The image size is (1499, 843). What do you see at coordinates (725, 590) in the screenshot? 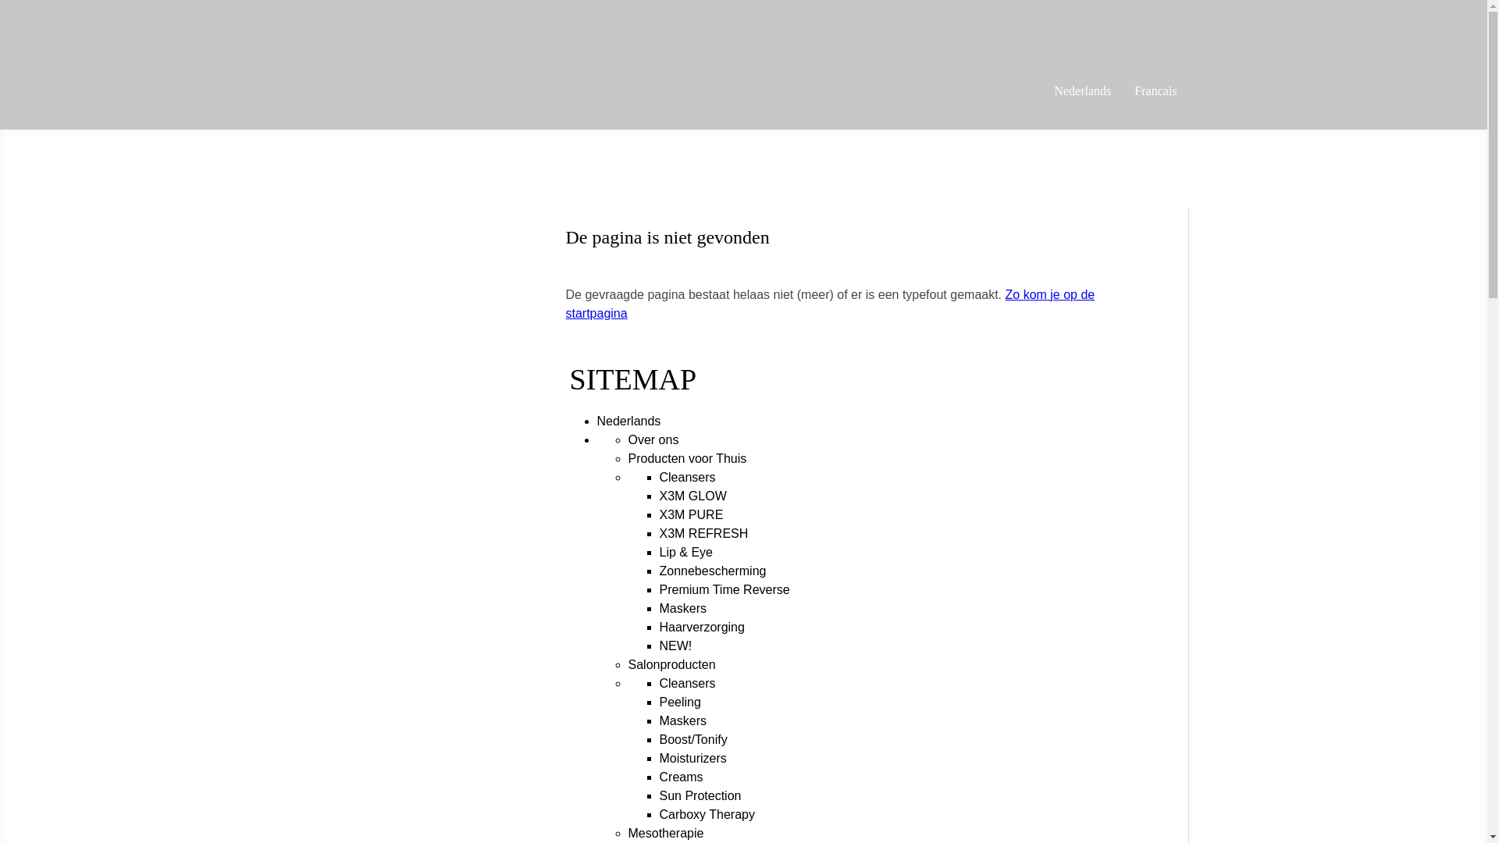
I see `Premium Time Reverse` at bounding box center [725, 590].